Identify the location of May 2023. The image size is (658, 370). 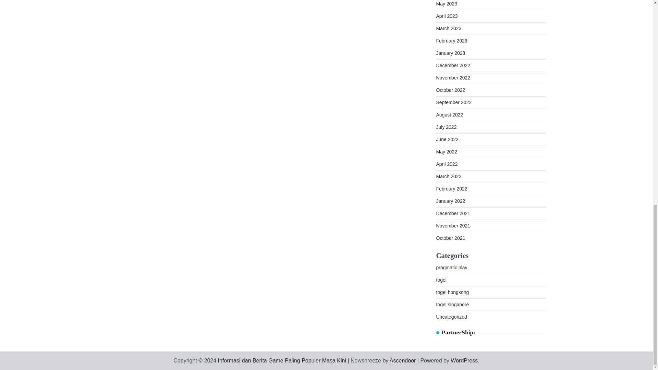
(446, 4).